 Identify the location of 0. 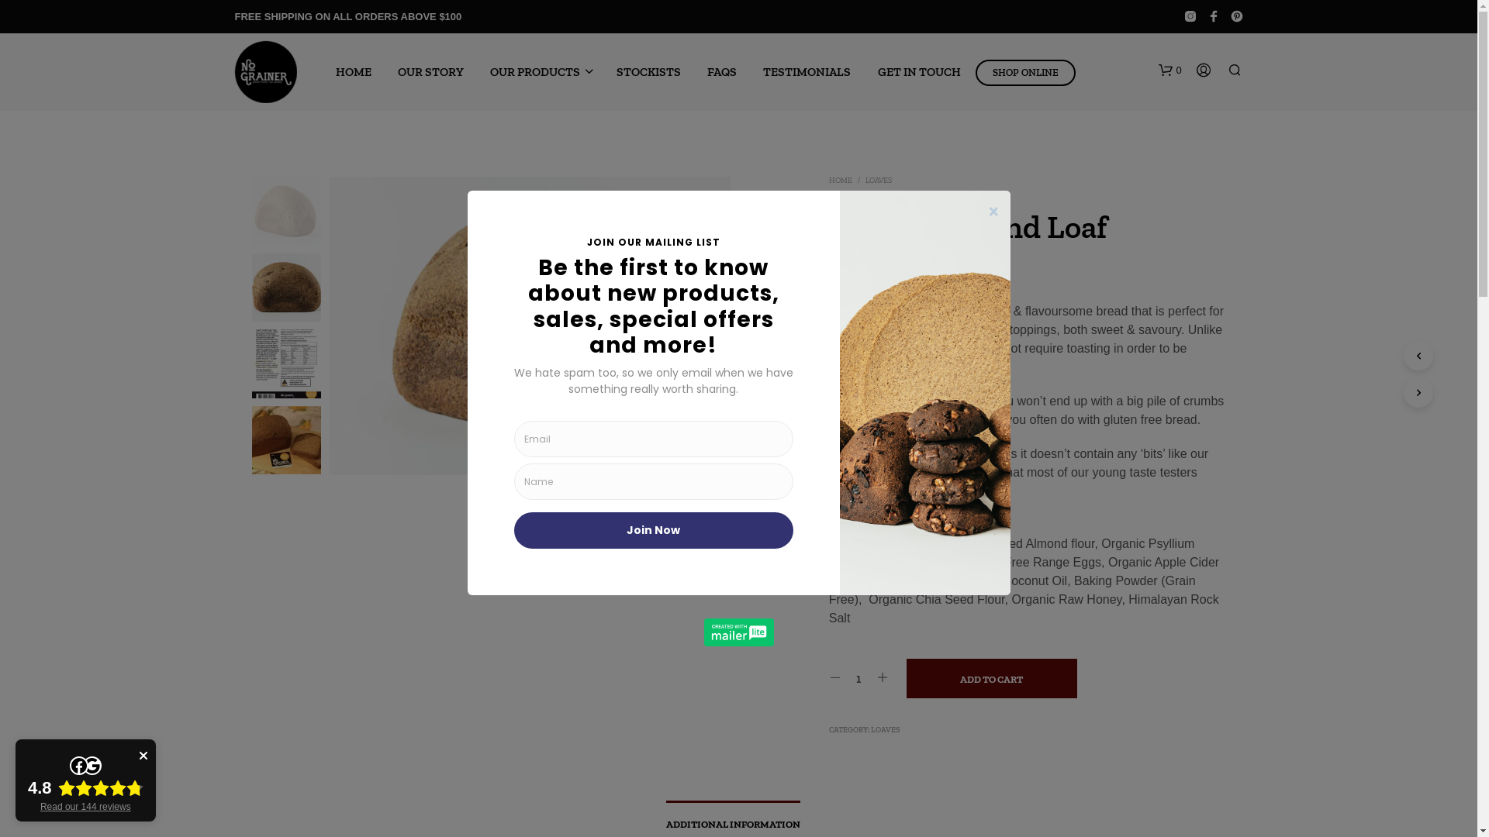
(1170, 71).